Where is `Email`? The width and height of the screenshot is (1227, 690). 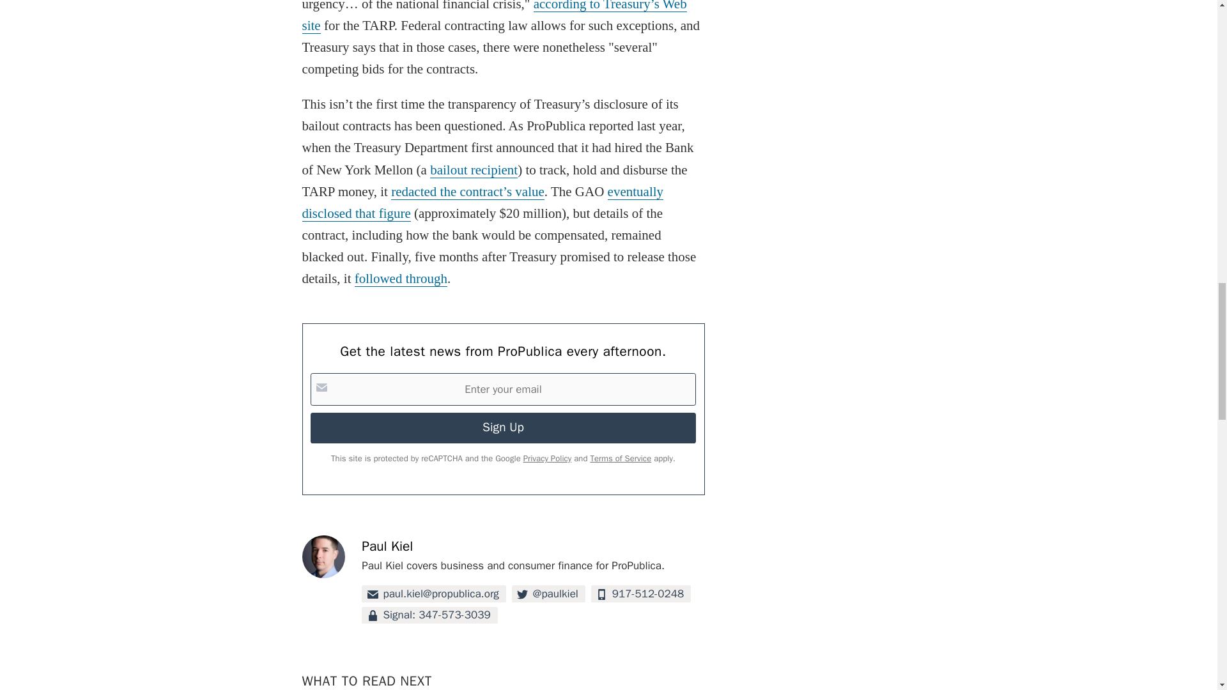 Email is located at coordinates (433, 593).